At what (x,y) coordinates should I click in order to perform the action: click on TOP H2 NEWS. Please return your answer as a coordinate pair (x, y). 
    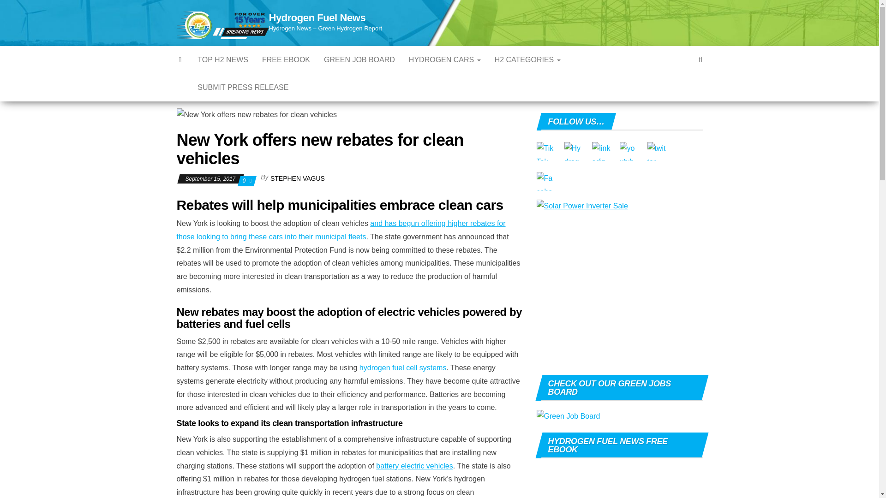
    Looking at the image, I should click on (222, 60).